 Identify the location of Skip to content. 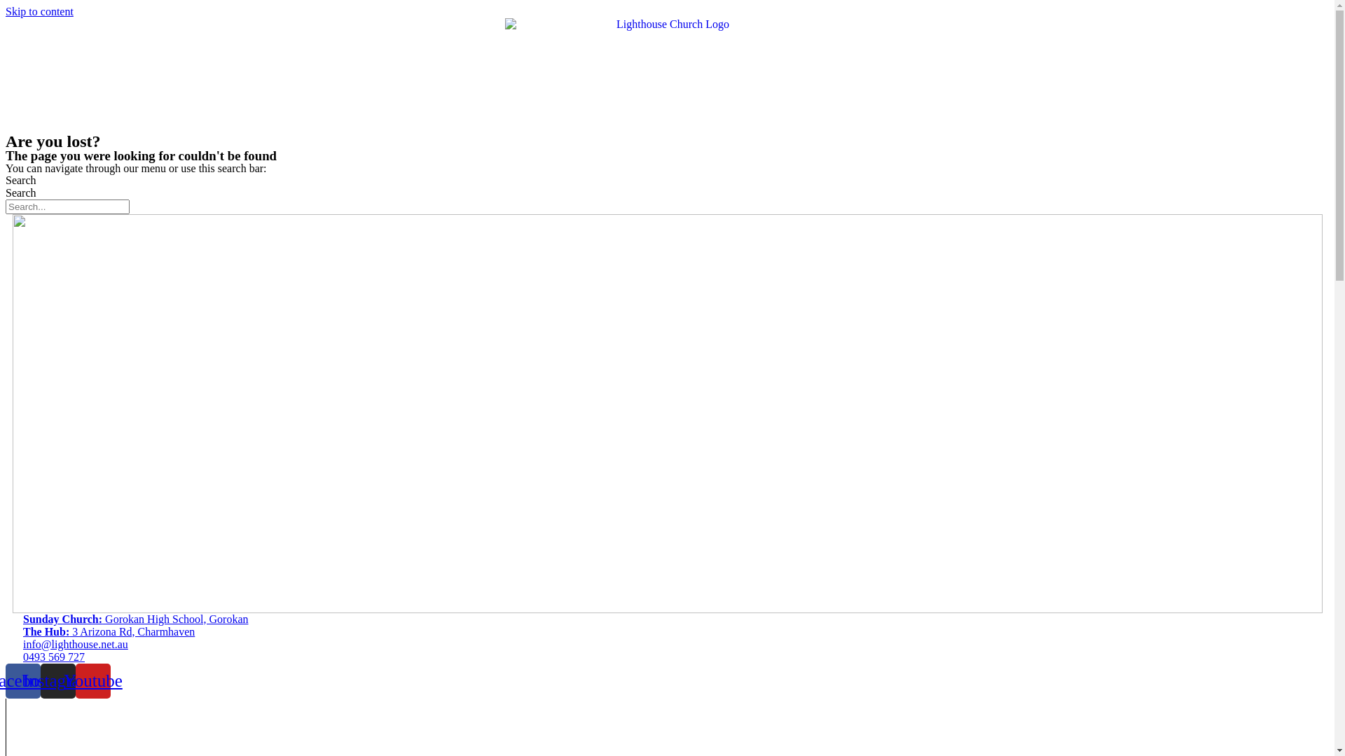
(39, 11).